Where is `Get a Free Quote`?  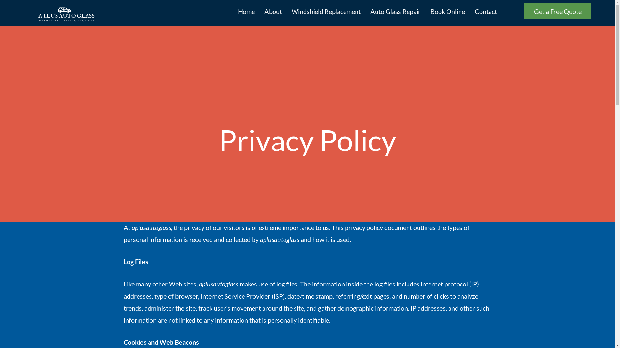
Get a Free Quote is located at coordinates (558, 11).